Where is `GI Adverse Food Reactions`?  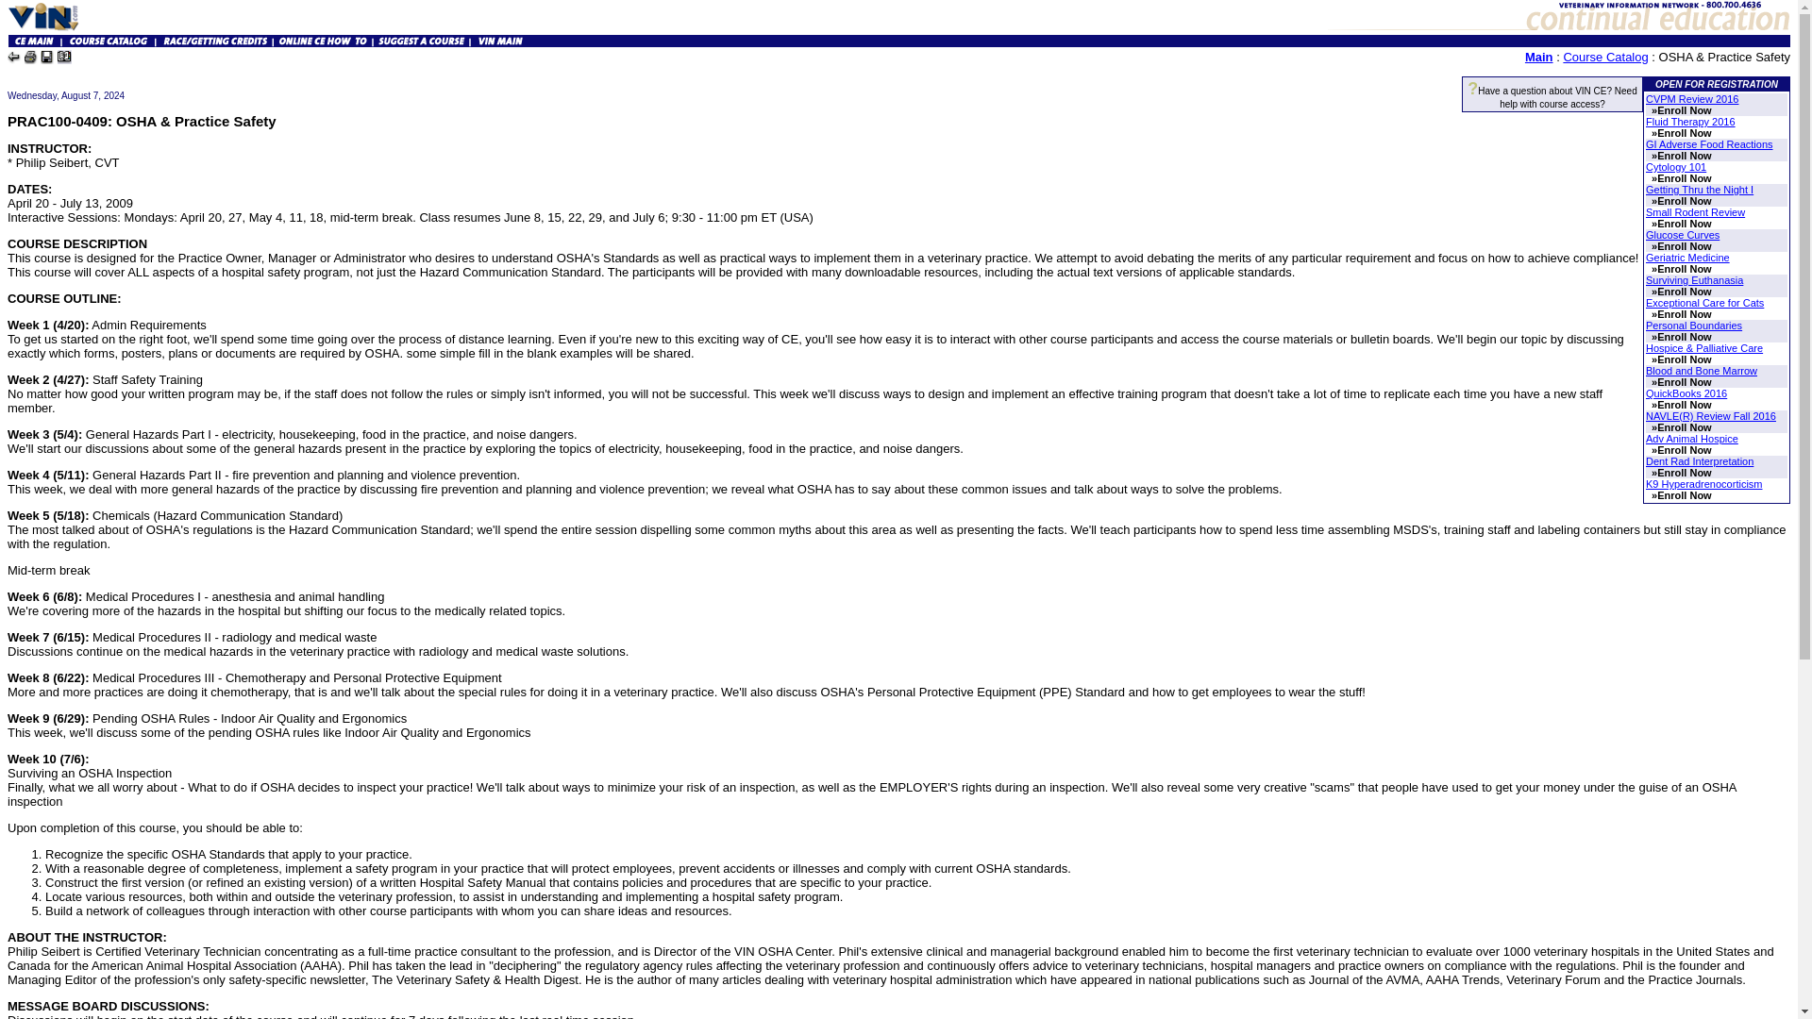 GI Adverse Food Reactions is located at coordinates (1709, 143).